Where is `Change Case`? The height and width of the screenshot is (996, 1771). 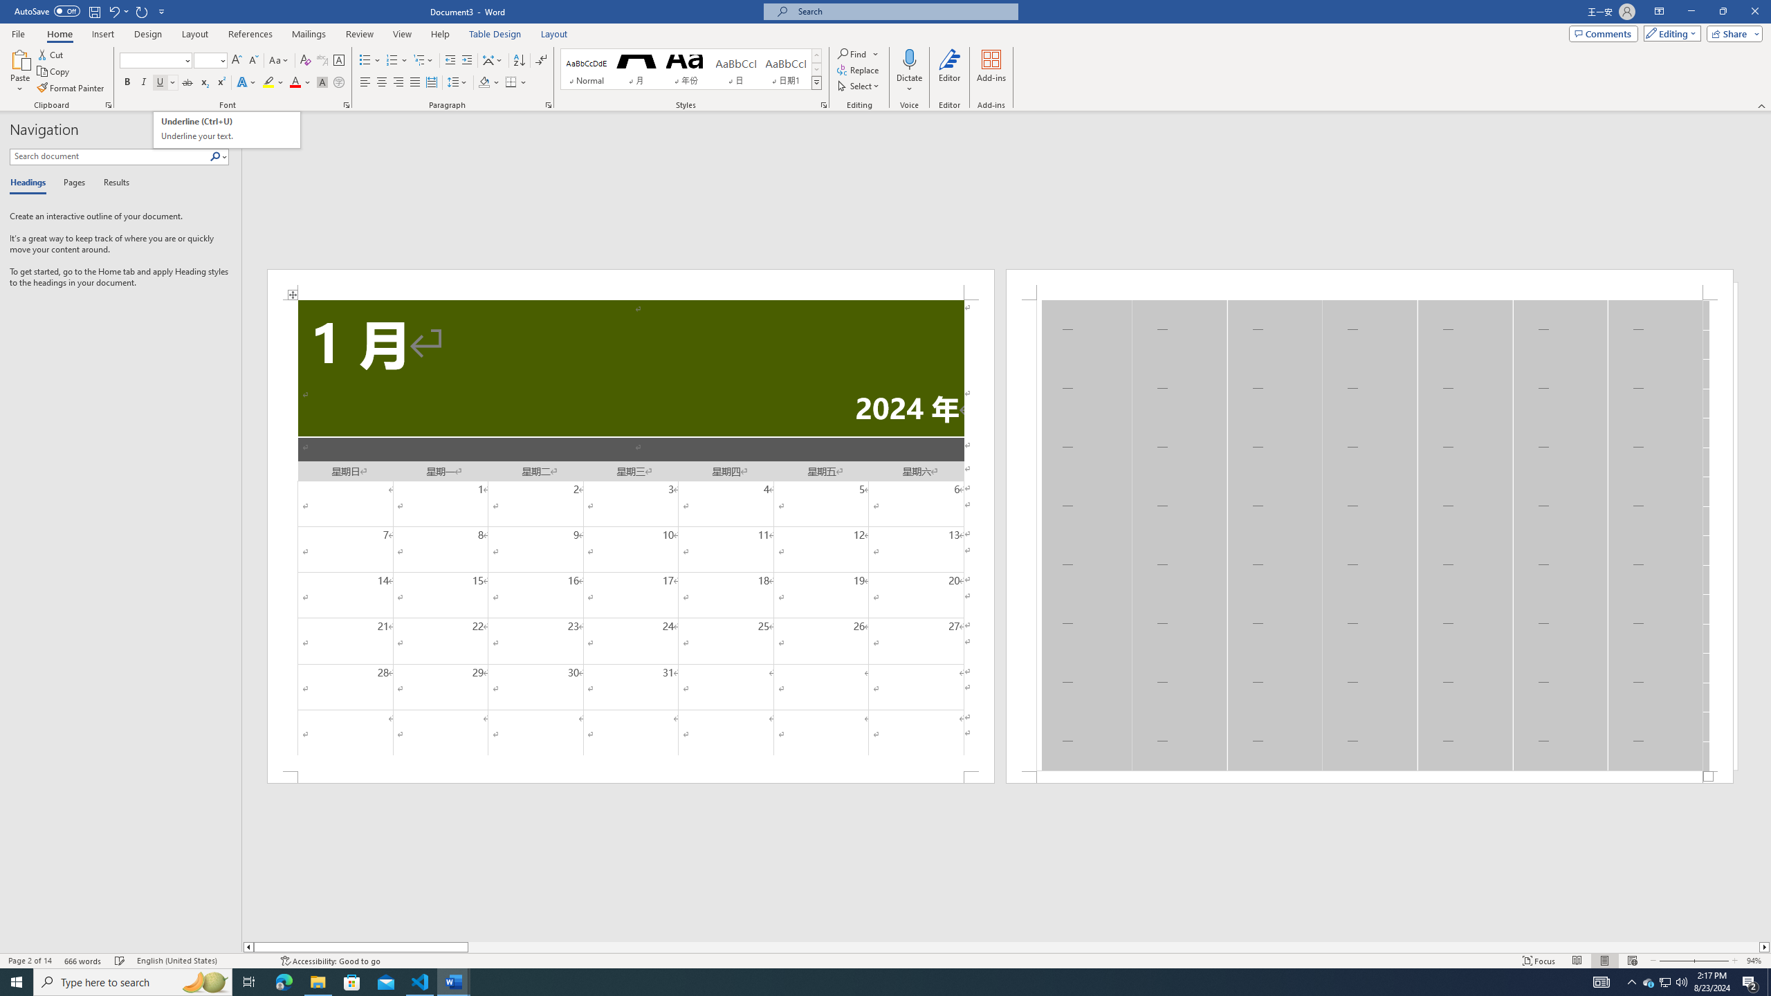
Change Case is located at coordinates (279, 61).